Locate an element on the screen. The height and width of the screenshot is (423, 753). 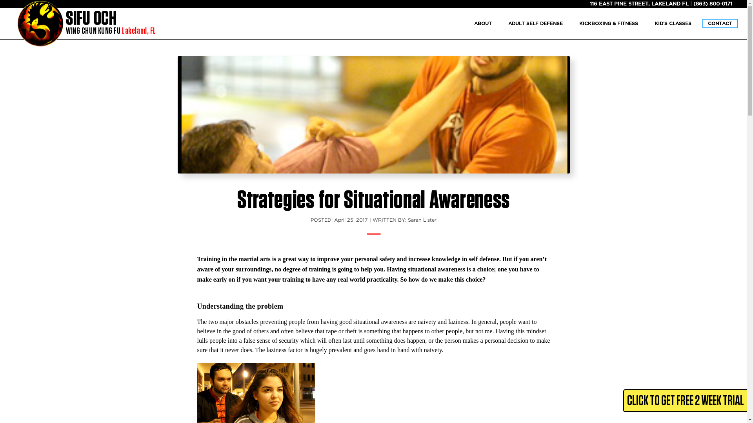
ADULT SELF DEFENSE is located at coordinates (535, 23).